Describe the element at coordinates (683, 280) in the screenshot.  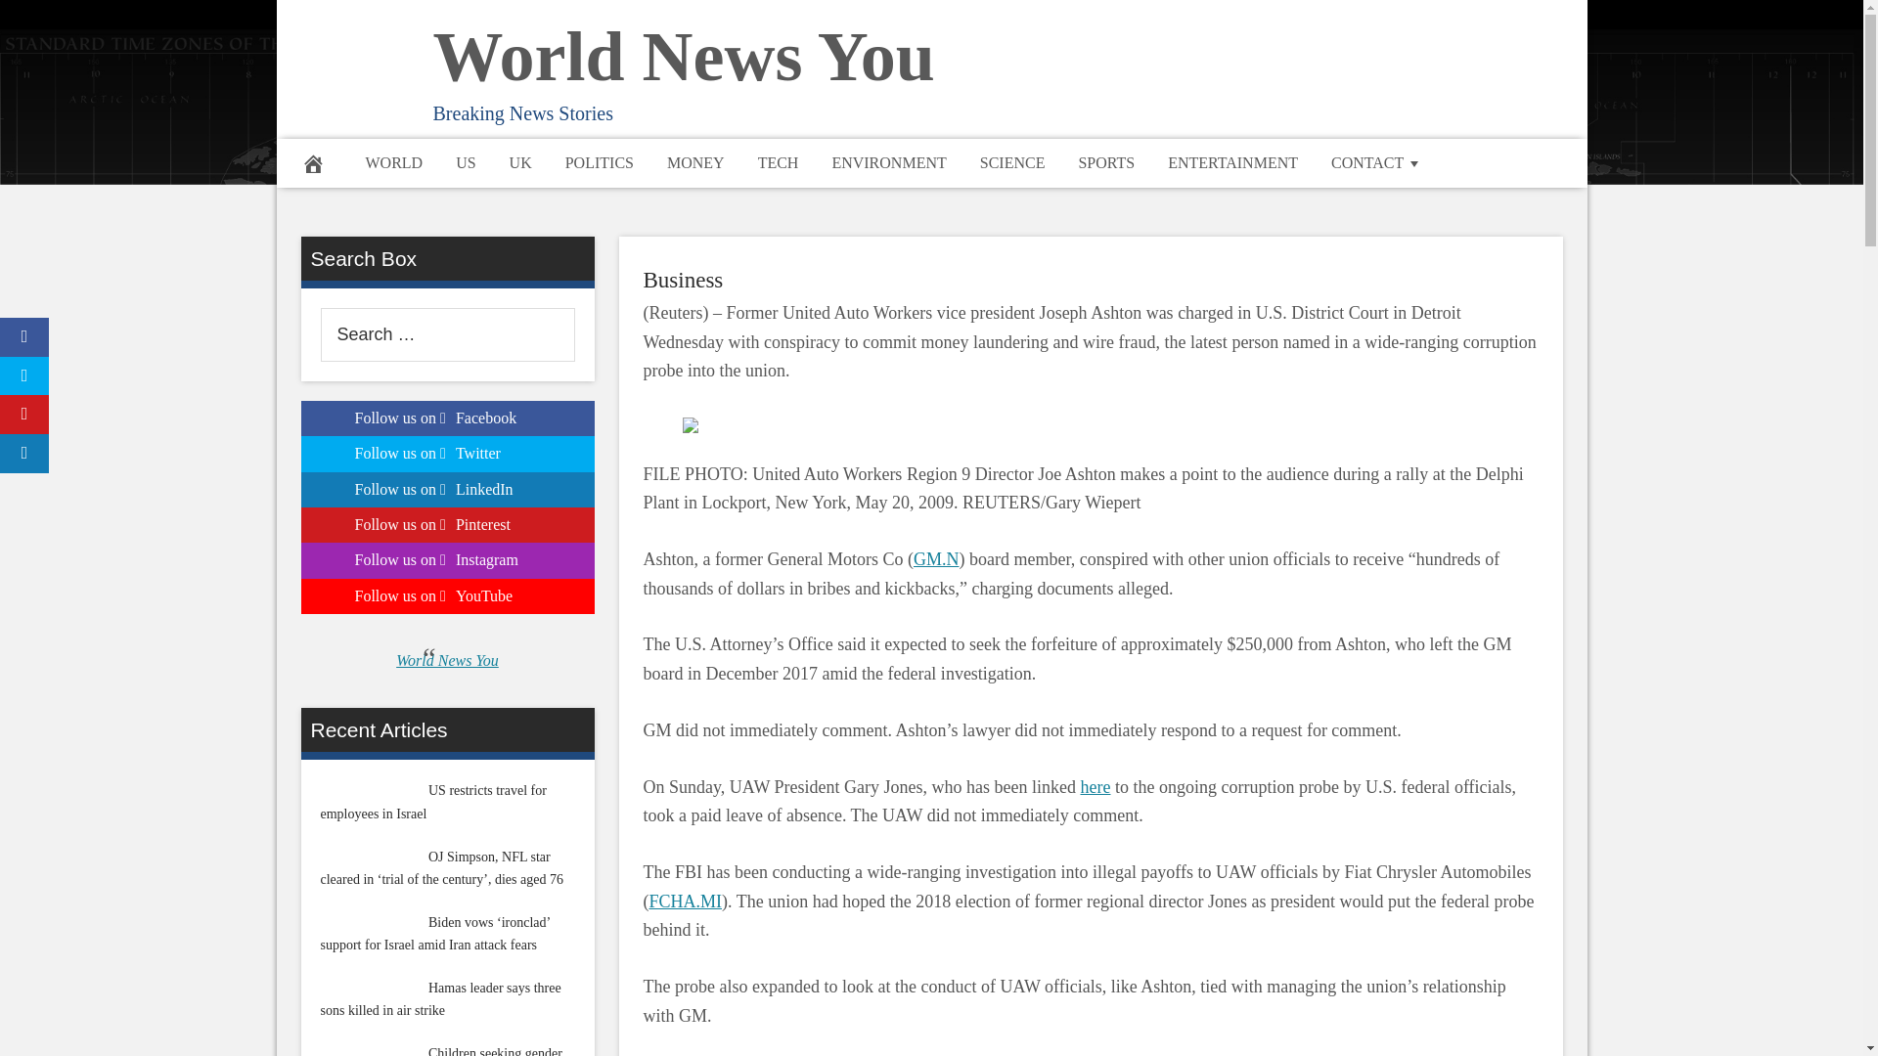
I see `Business` at that location.